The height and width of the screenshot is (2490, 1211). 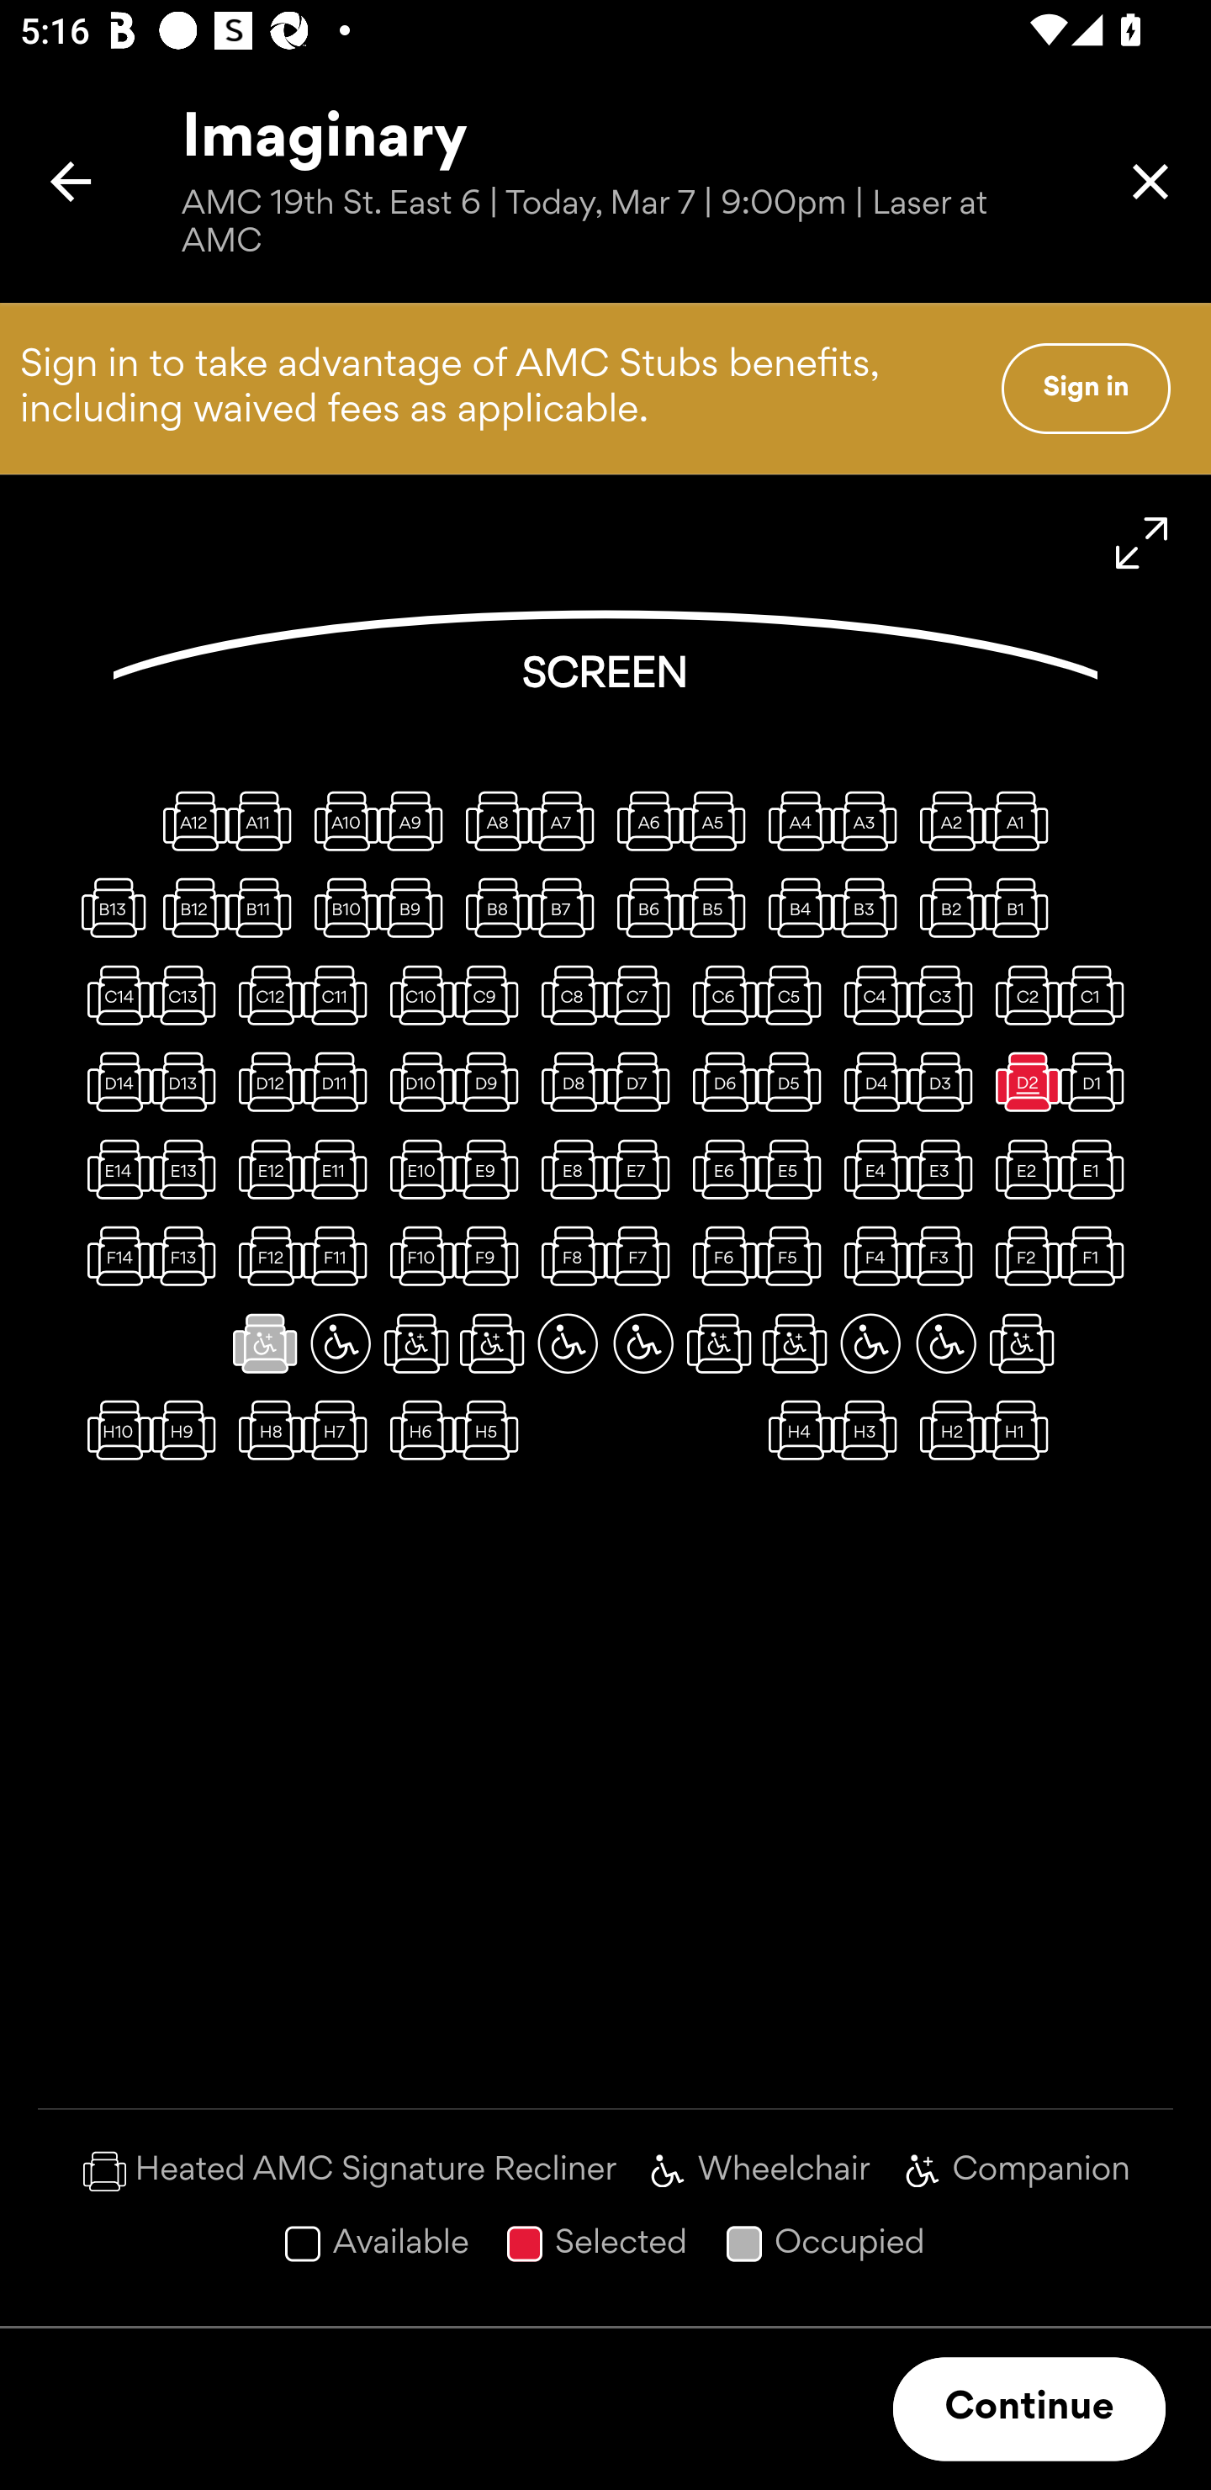 I want to click on D4, Regular seat, available, so click(x=870, y=1082).